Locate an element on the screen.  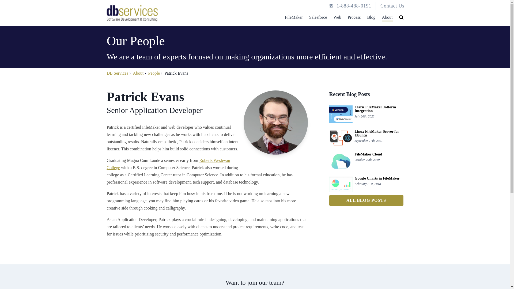
Salesforce is located at coordinates (318, 16).